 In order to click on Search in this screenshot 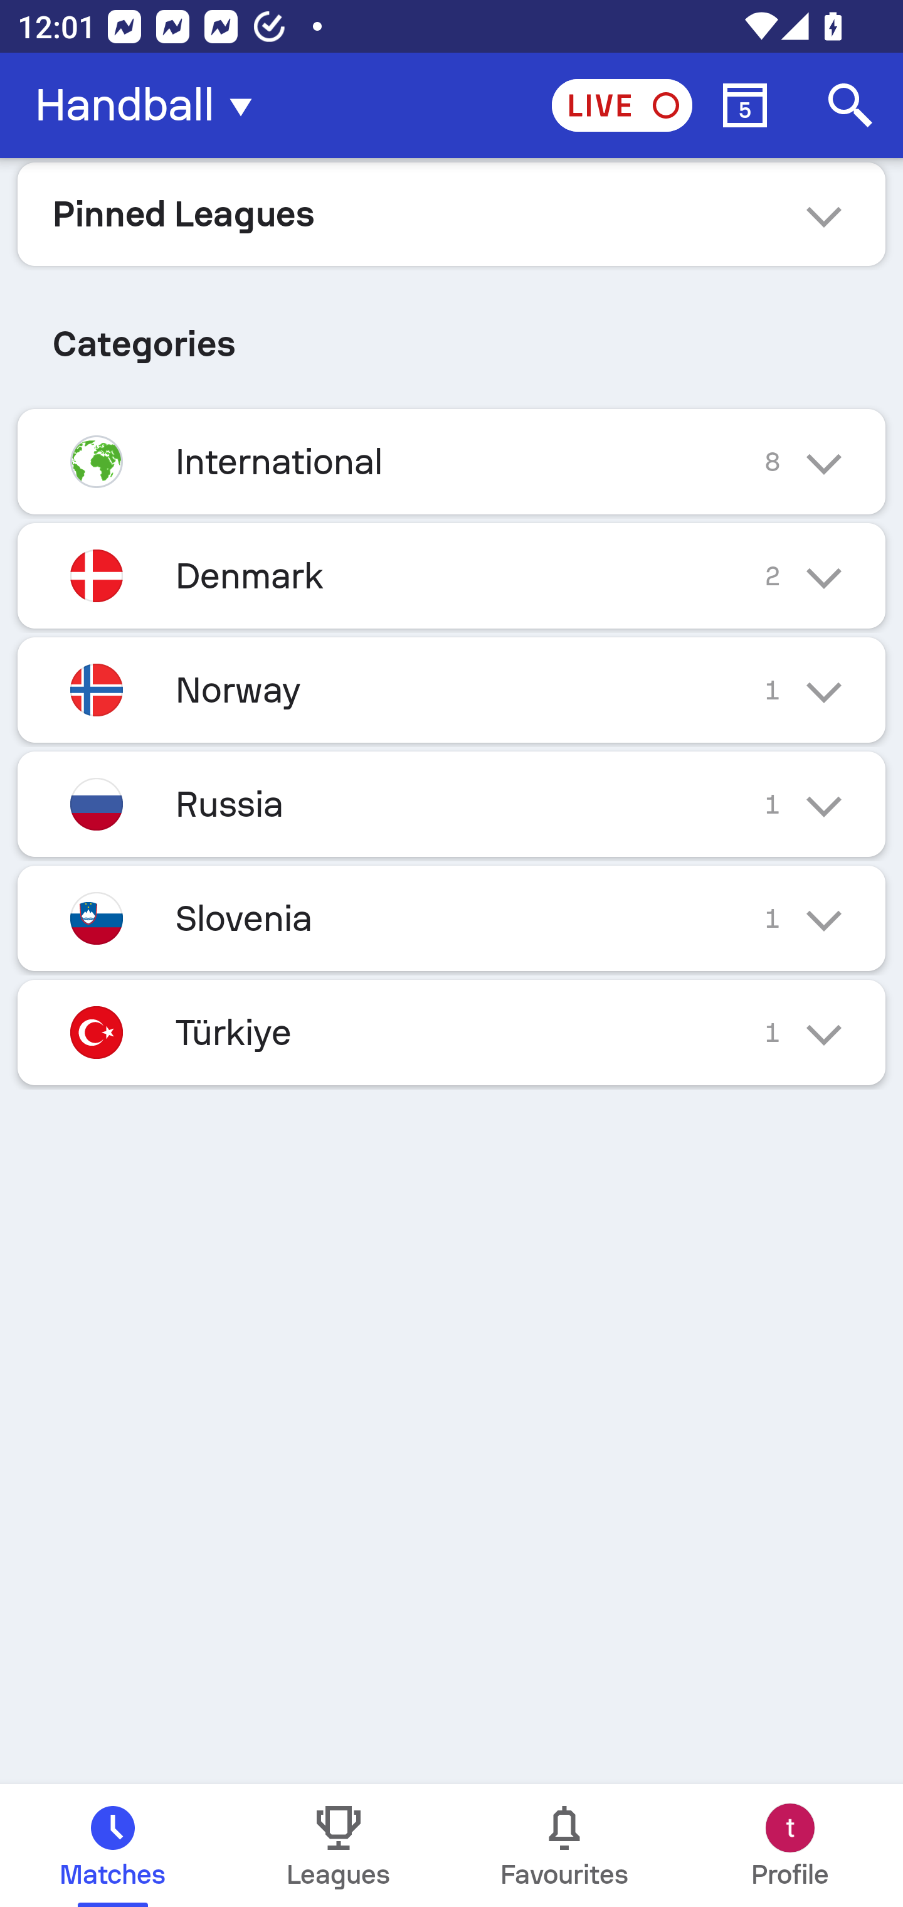, I will do `click(850, 105)`.